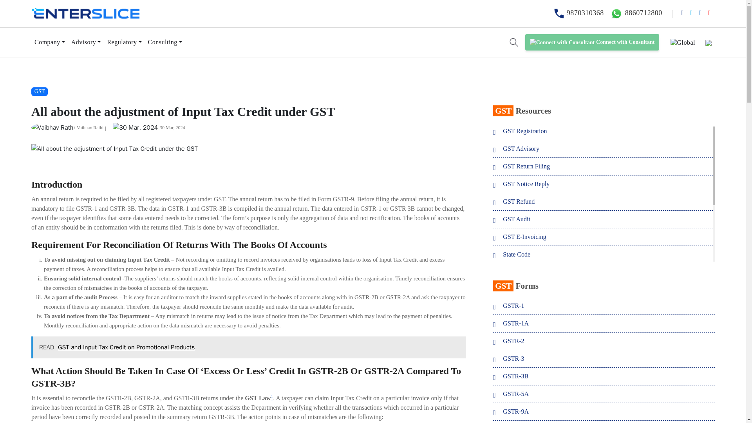  What do you see at coordinates (635, 13) in the screenshot?
I see `8860712800` at bounding box center [635, 13].